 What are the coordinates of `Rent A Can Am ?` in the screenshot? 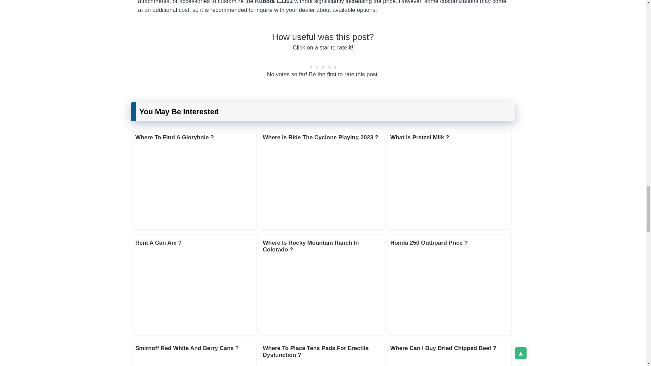 It's located at (158, 243).